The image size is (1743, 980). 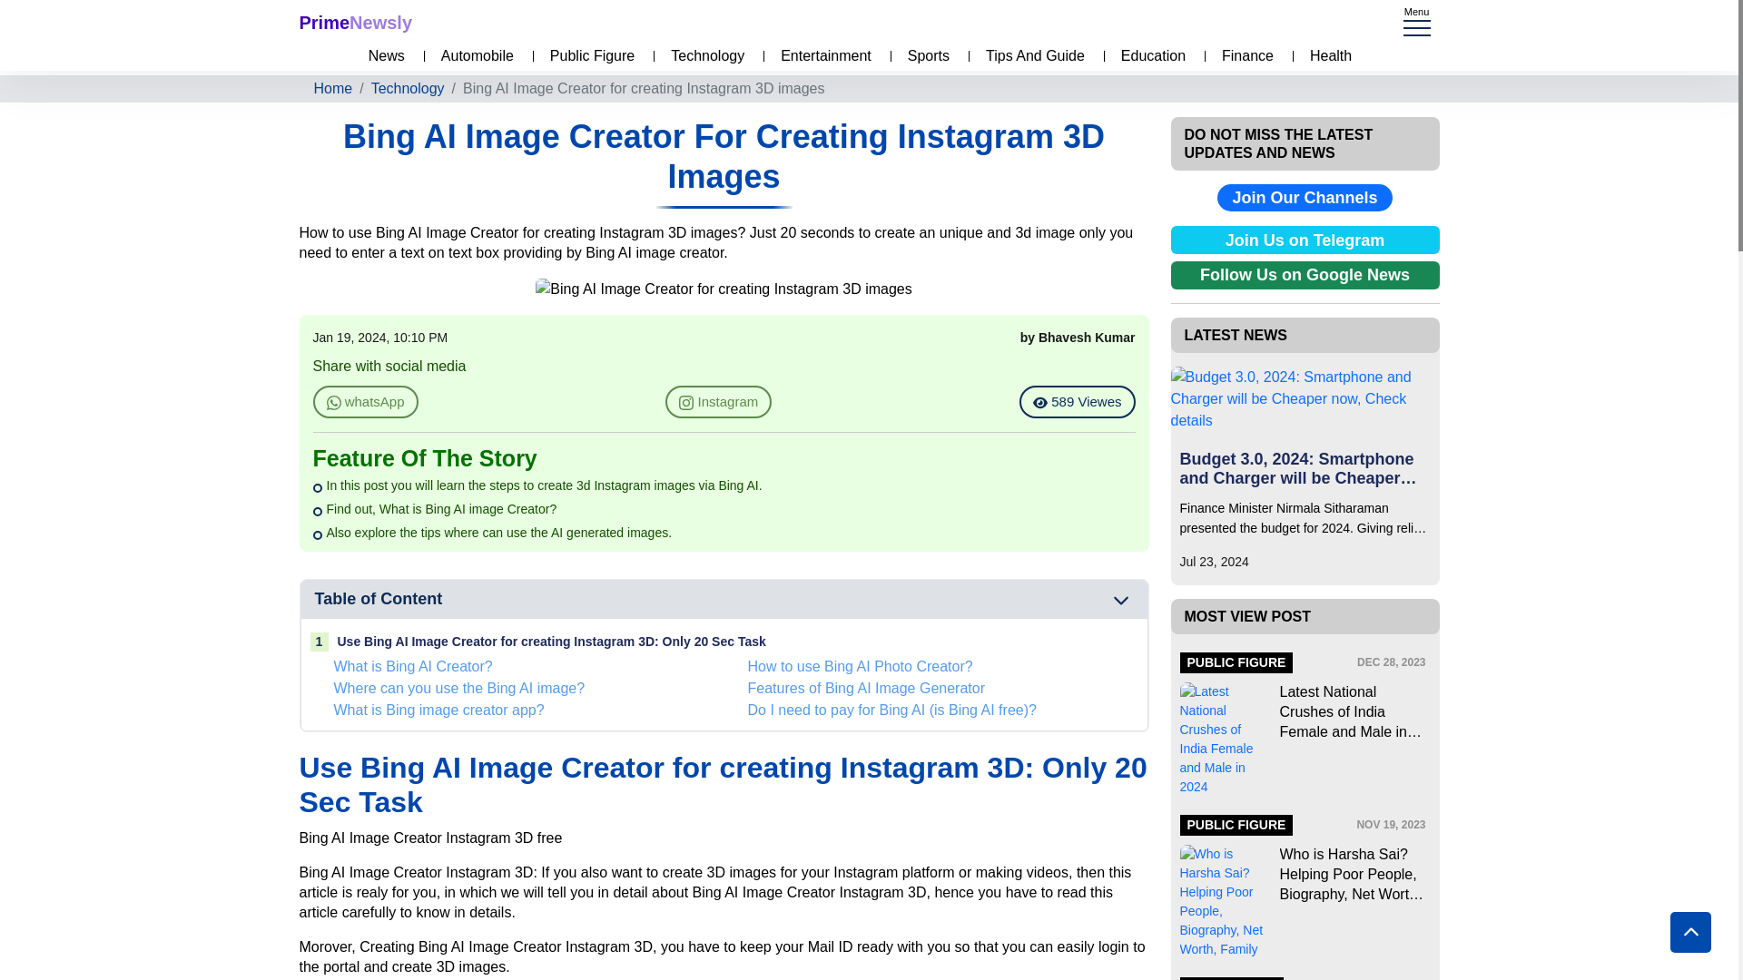 I want to click on Automobile, so click(x=473, y=56).